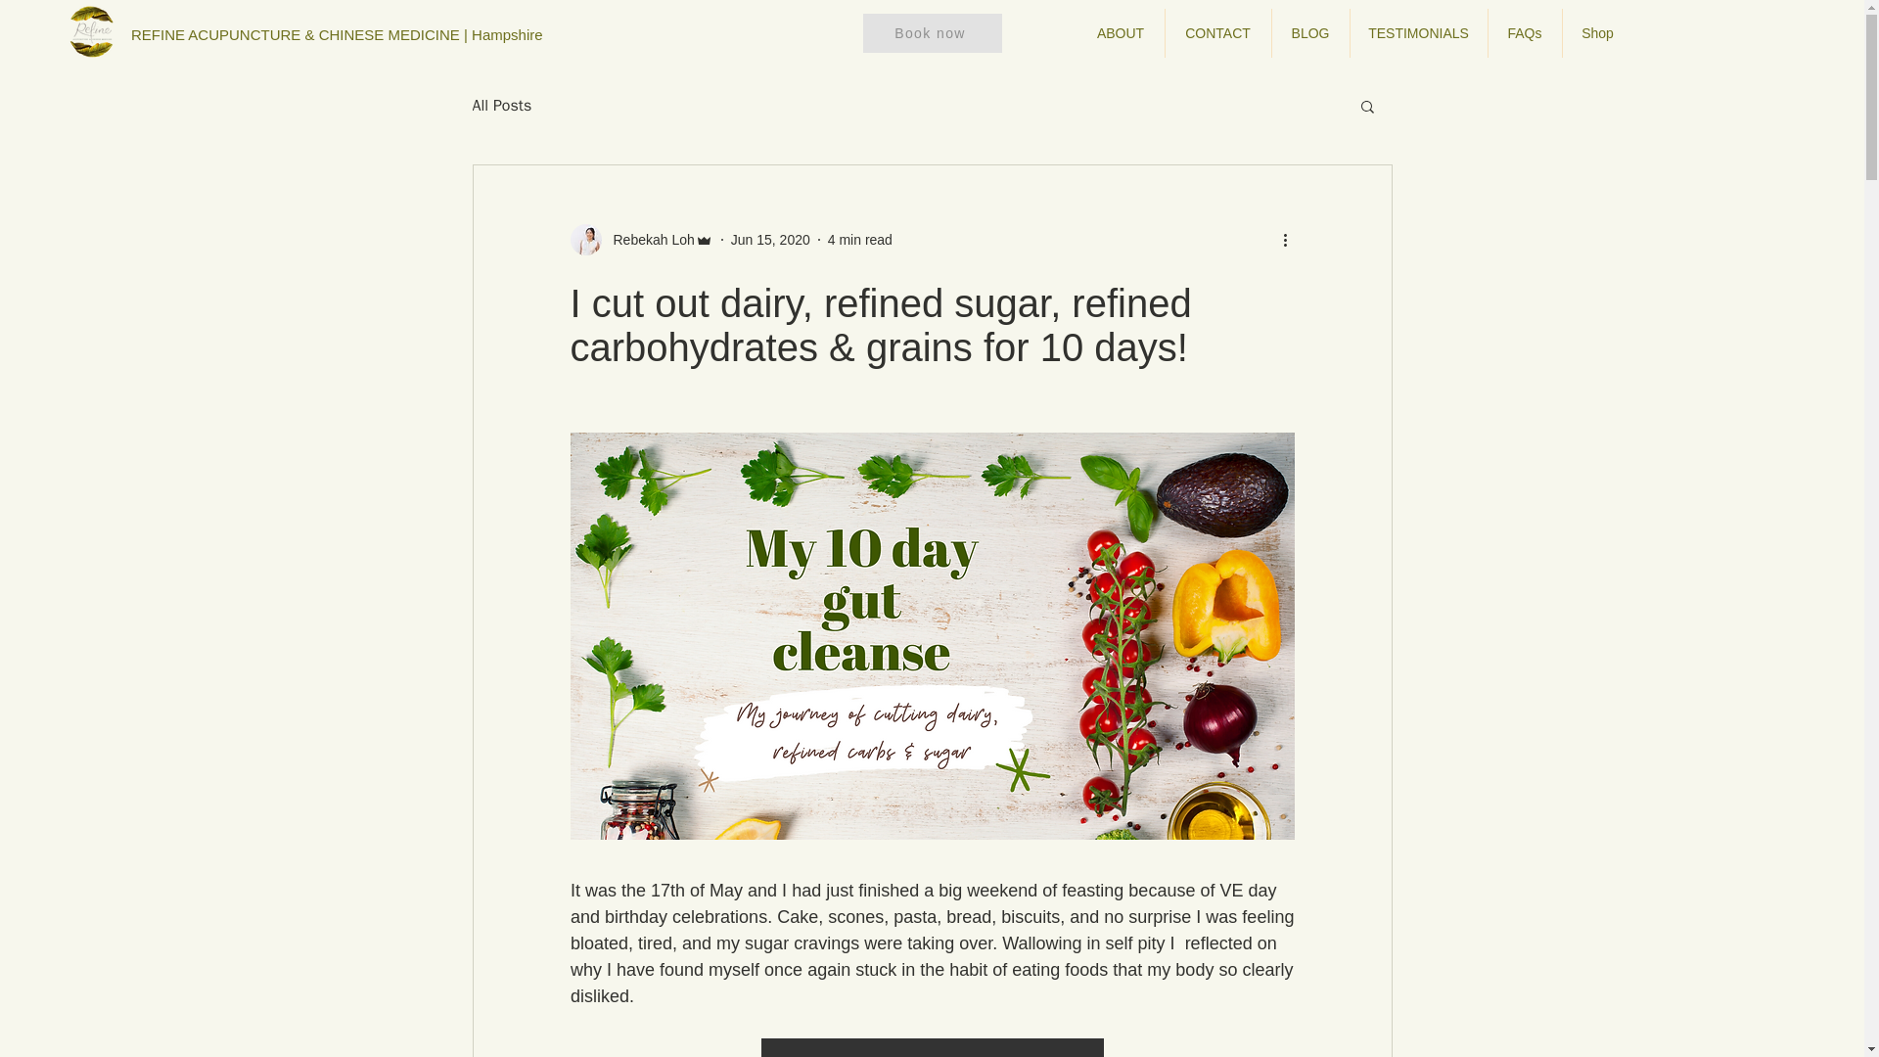  I want to click on TESTIMONIALS, so click(1419, 33).